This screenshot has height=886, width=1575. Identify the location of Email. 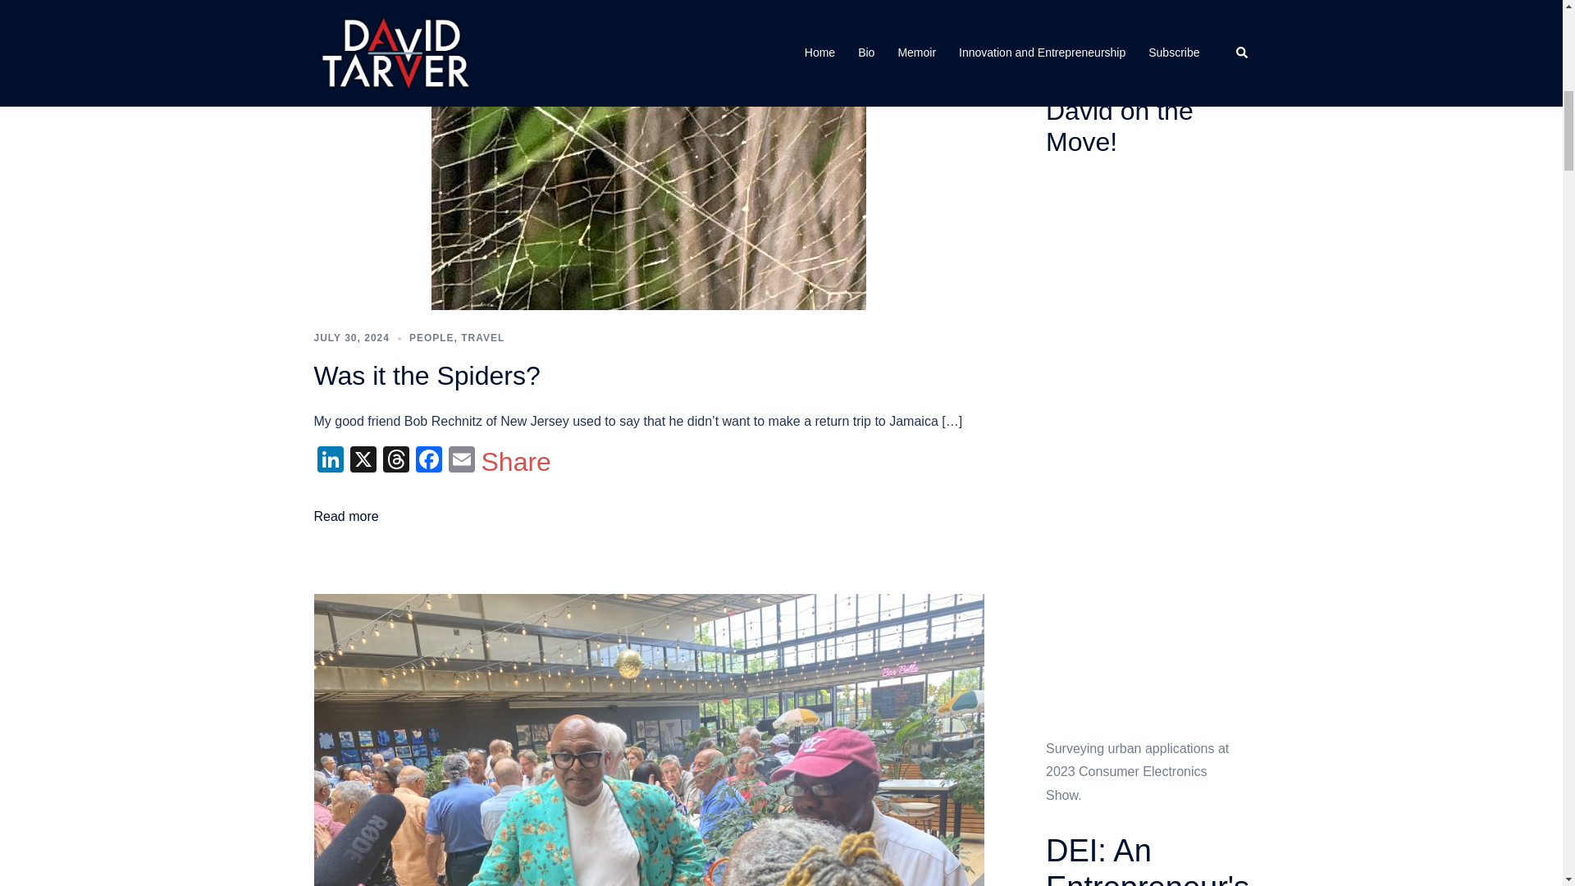
(460, 461).